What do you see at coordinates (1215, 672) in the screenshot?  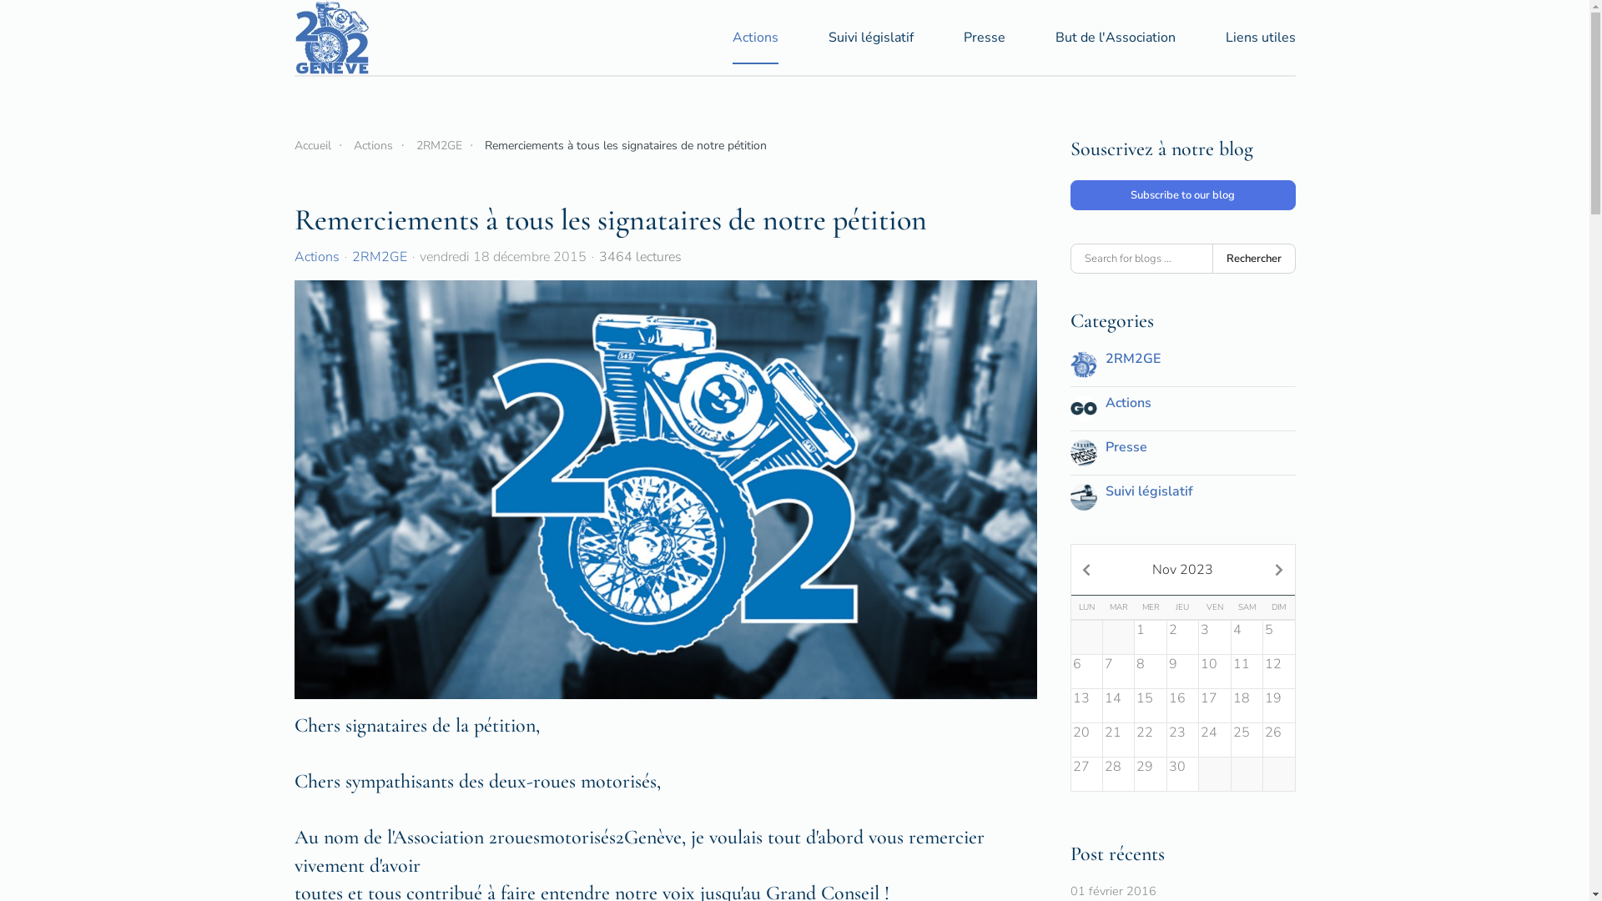 I see `10` at bounding box center [1215, 672].